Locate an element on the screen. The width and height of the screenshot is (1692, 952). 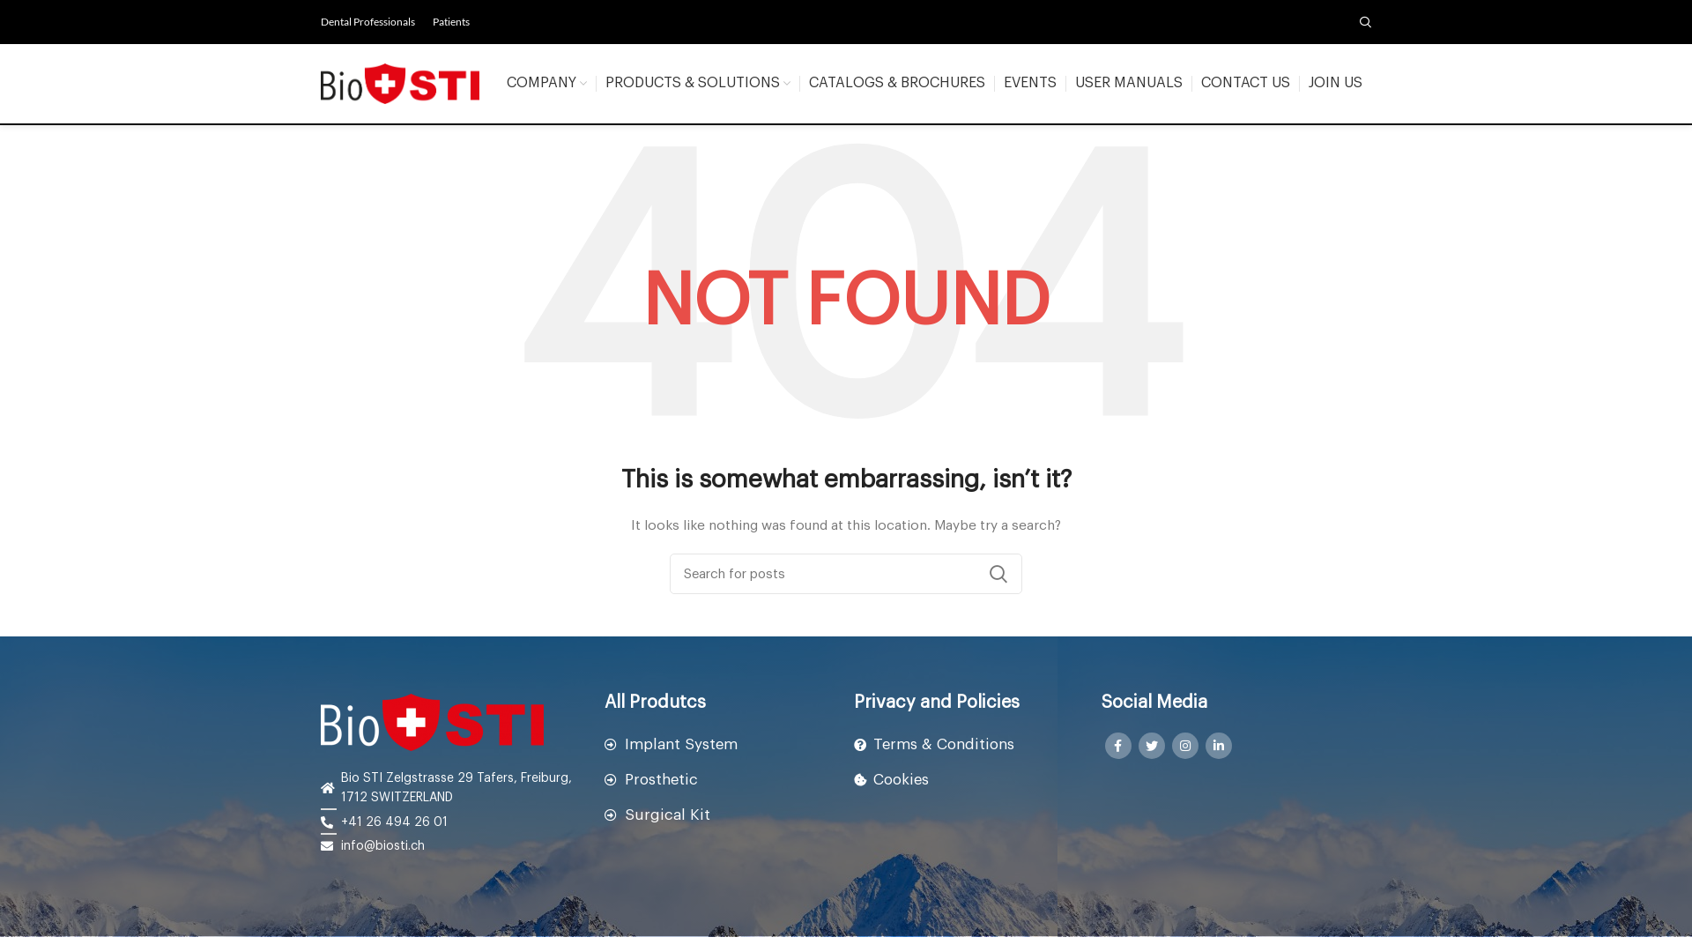
SEARCH is located at coordinates (998, 574).